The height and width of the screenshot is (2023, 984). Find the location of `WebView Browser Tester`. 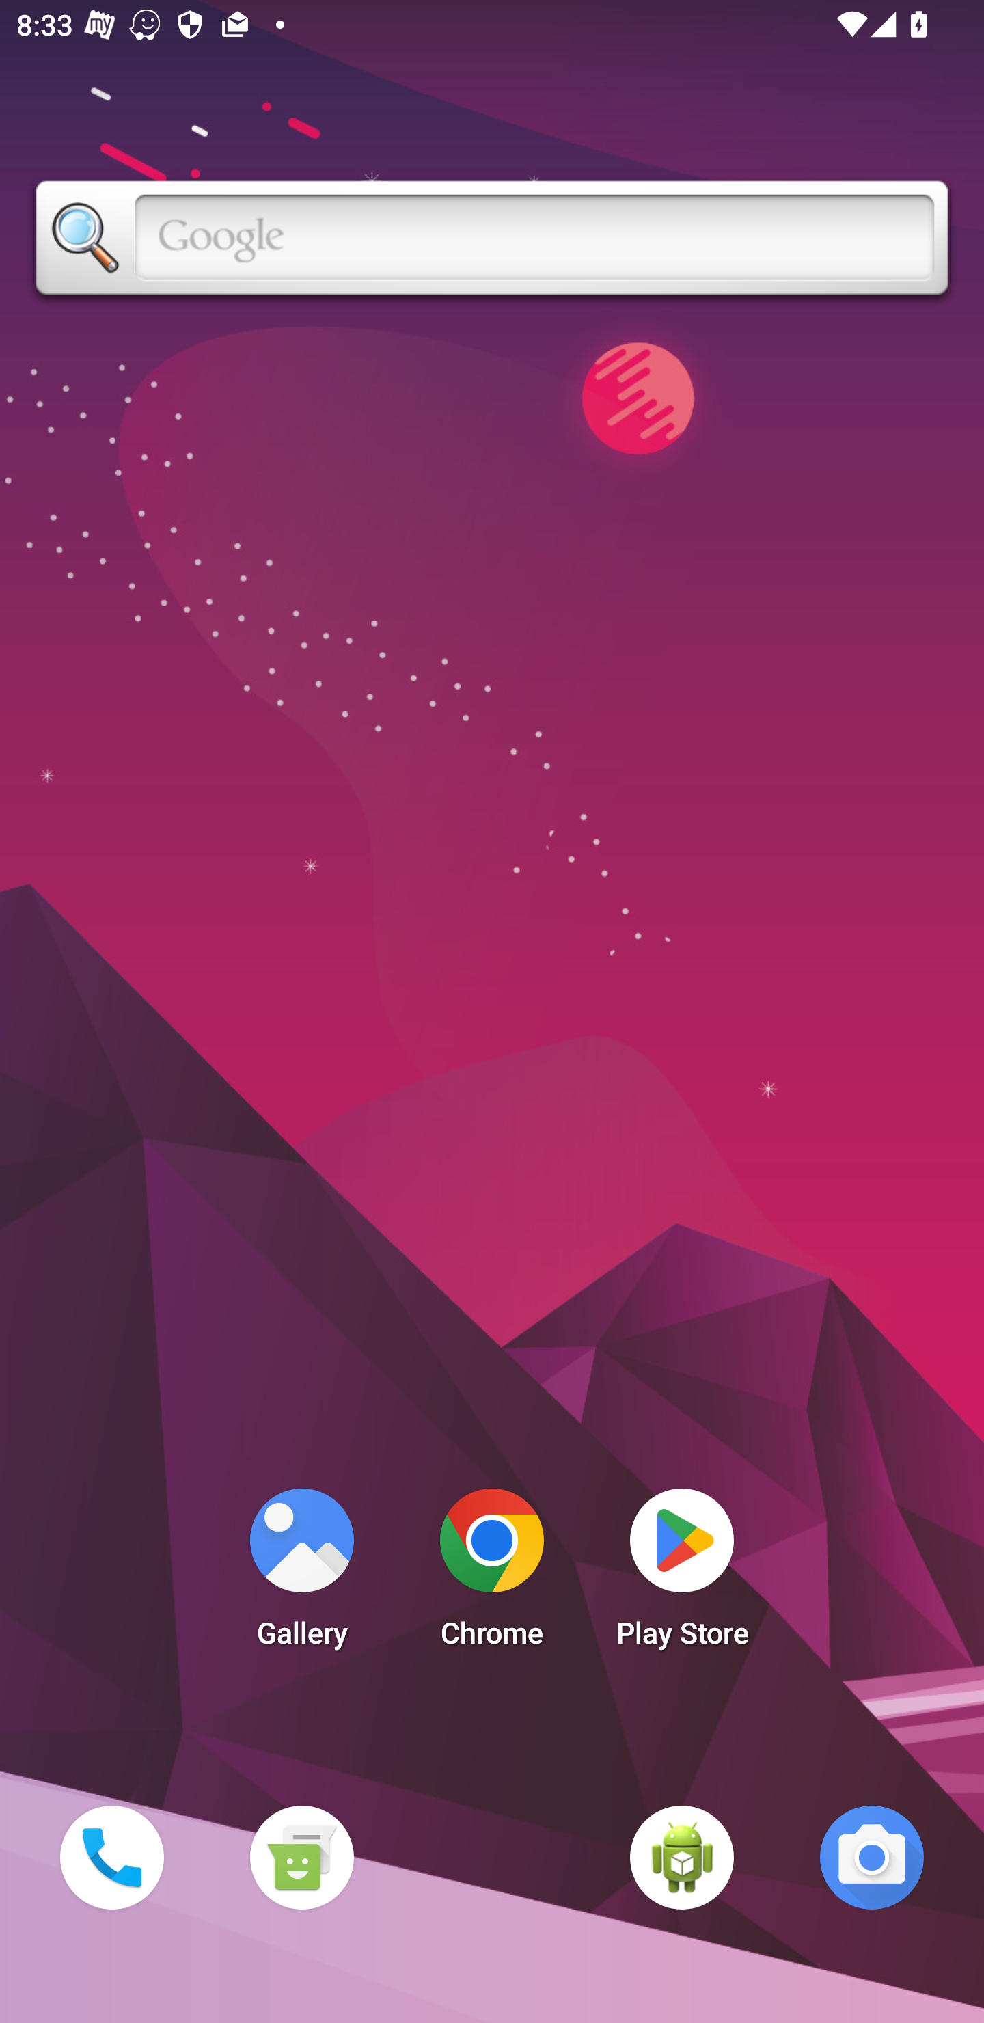

WebView Browser Tester is located at coordinates (682, 1857).